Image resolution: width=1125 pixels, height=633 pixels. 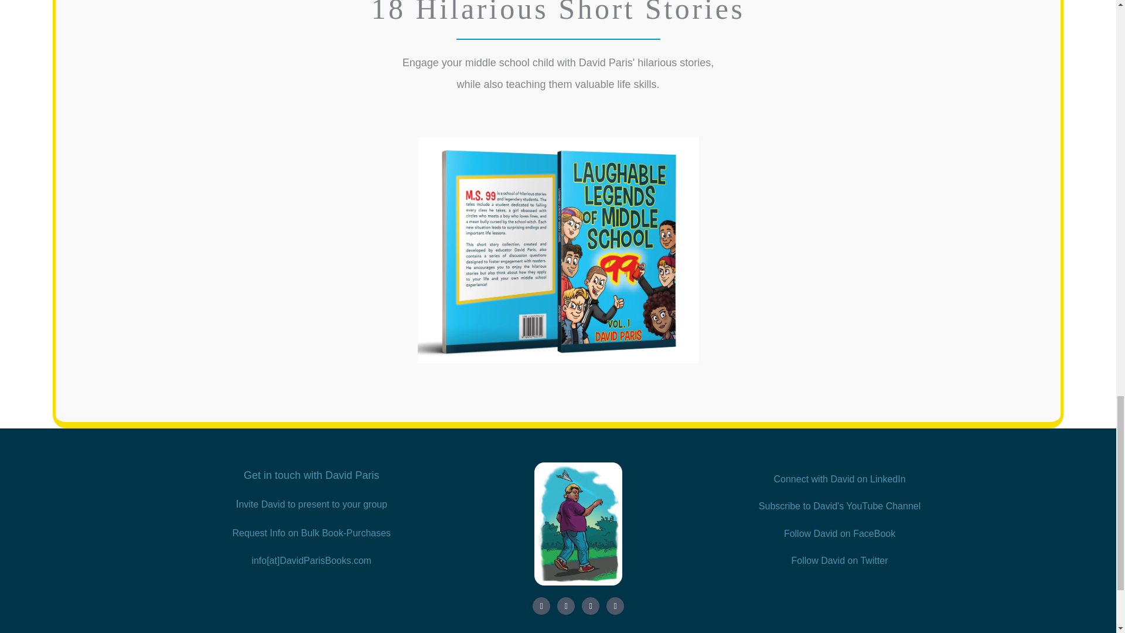 I want to click on Get in touch with David Paris, so click(x=312, y=475).